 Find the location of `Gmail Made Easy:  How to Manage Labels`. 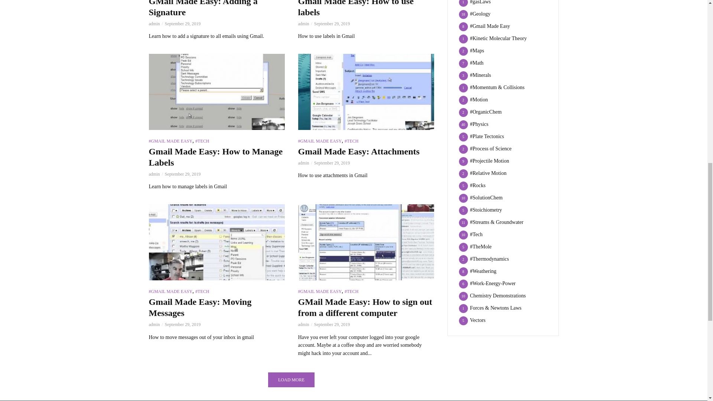

Gmail Made Easy:  How to Manage Labels is located at coordinates (216, 91).